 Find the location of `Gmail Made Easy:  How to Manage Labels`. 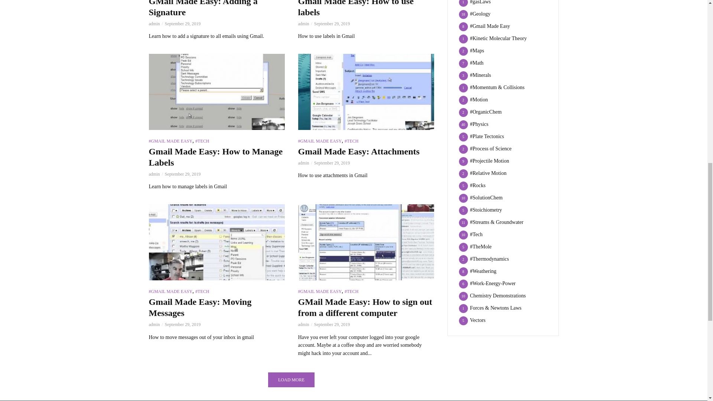

Gmail Made Easy:  How to Manage Labels is located at coordinates (216, 91).